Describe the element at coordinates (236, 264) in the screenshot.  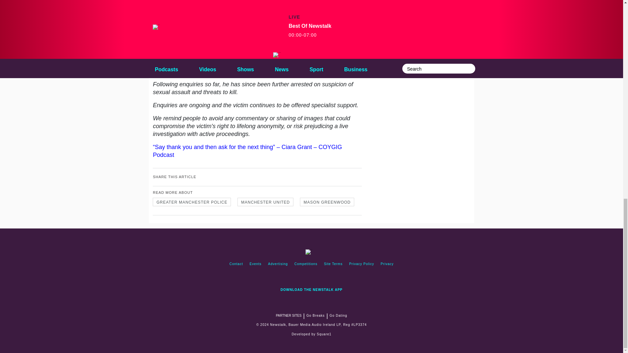
I see `Contact` at that location.